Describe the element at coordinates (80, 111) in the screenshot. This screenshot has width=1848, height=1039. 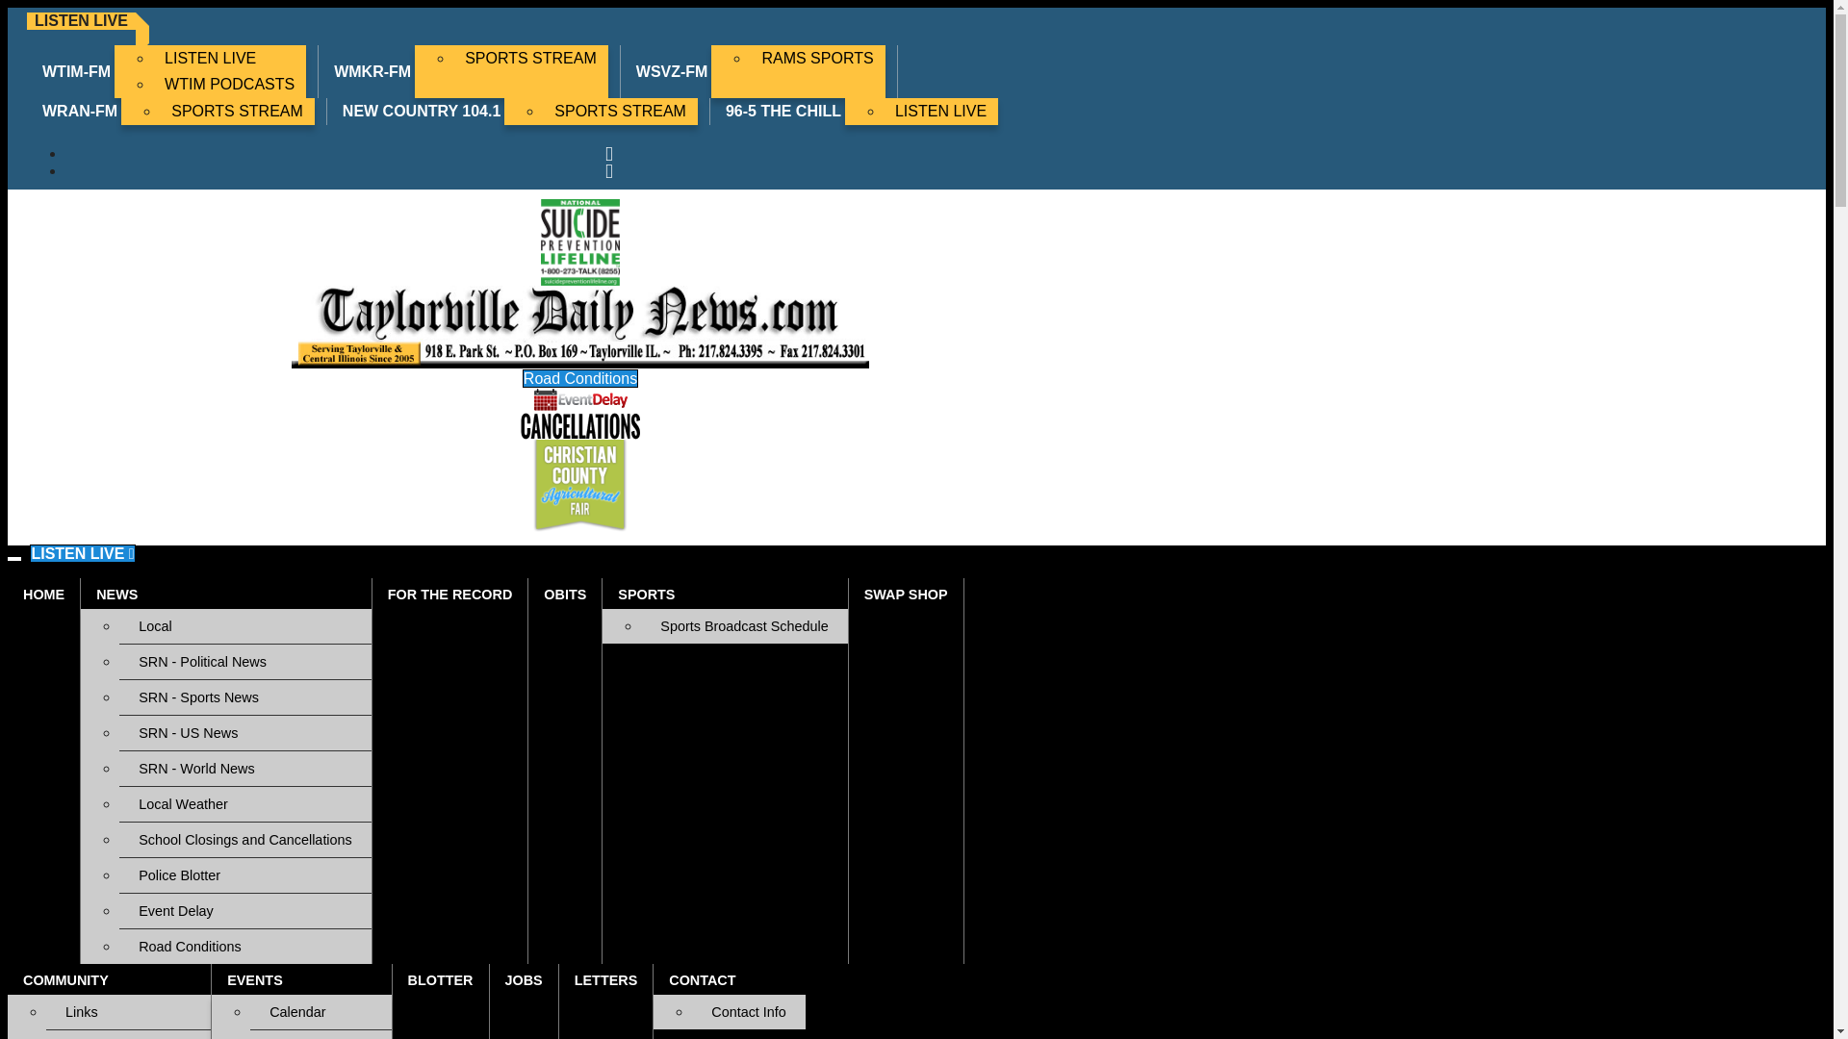
I see `WRAN-FM` at that location.